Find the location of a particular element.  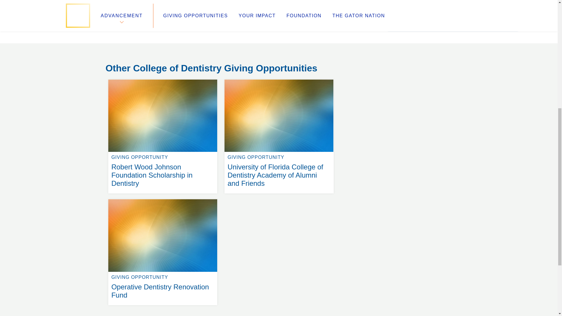

Foundation Board is located at coordinates (126, 63).